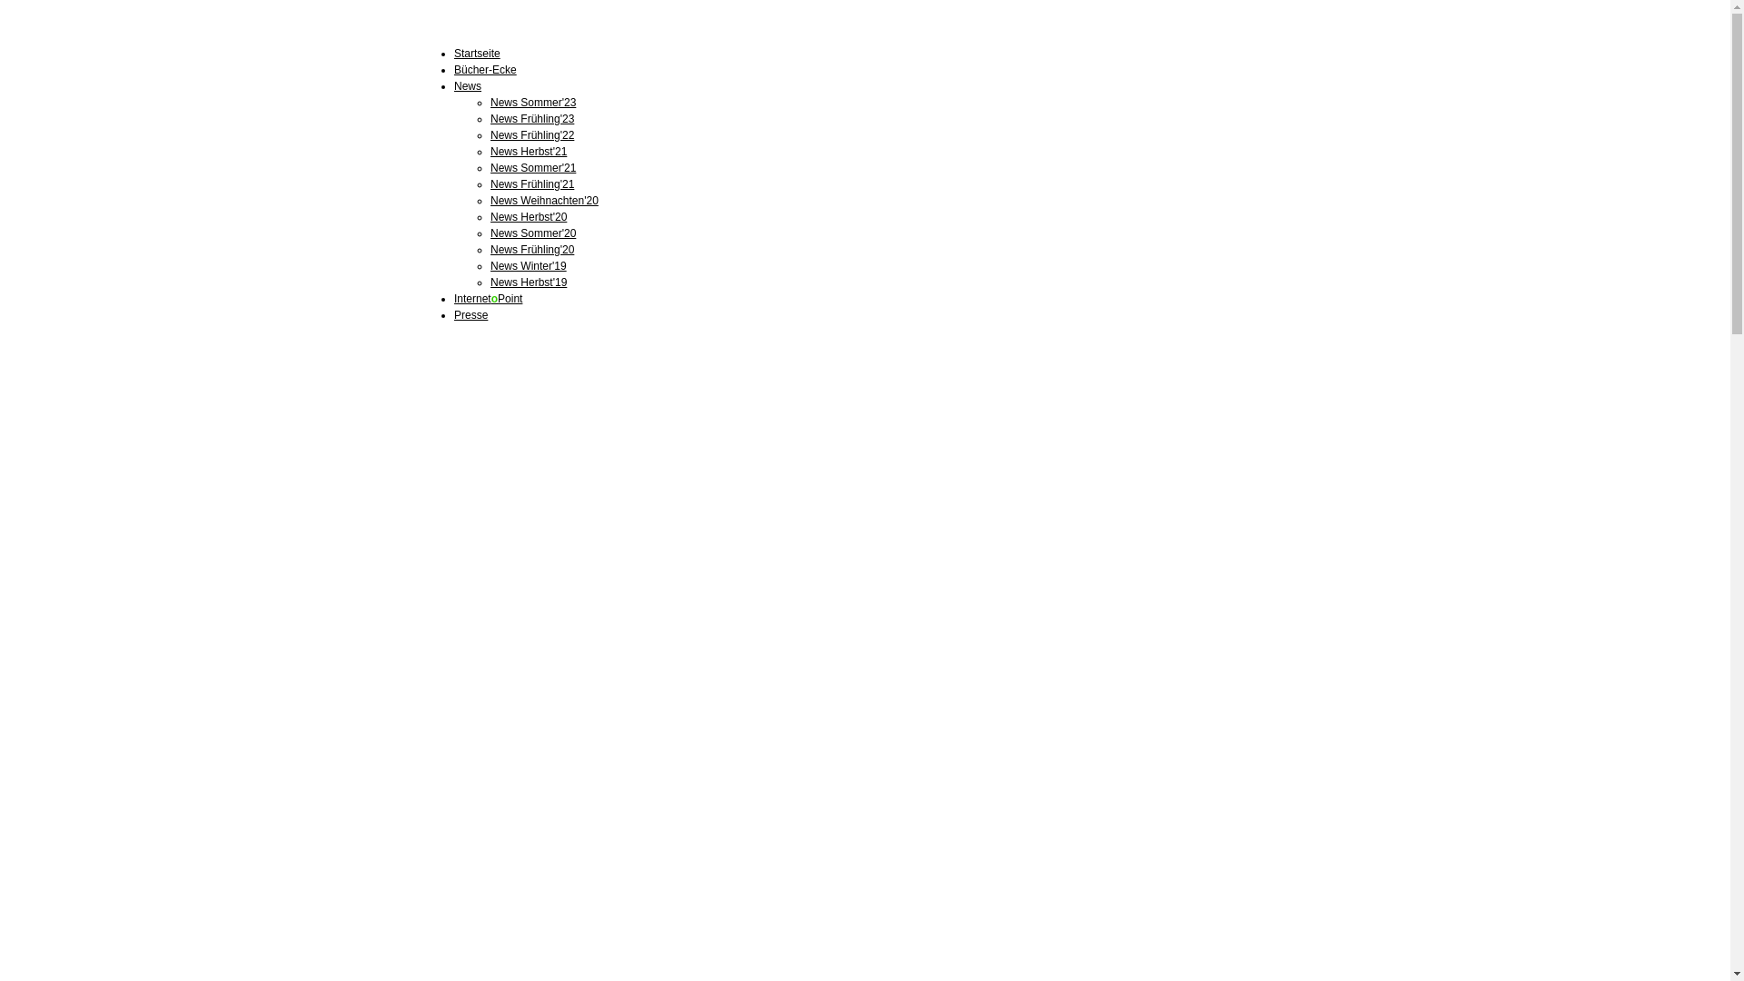 The width and height of the screenshot is (1744, 981). Describe the element at coordinates (529, 217) in the screenshot. I see `News Herbst'20` at that location.